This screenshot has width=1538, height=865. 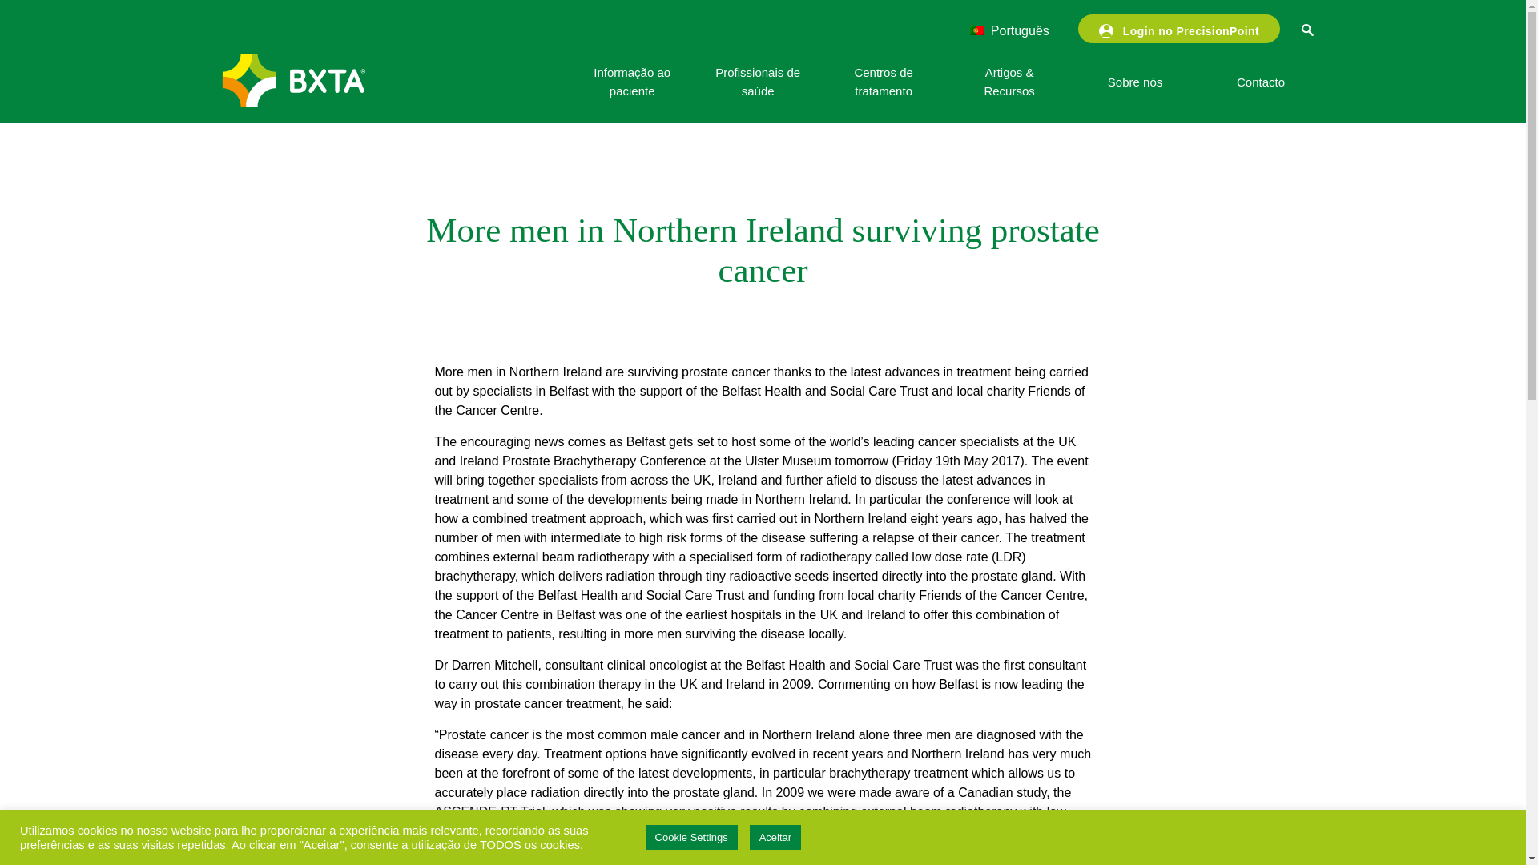 I want to click on Contacto, so click(x=1260, y=82).